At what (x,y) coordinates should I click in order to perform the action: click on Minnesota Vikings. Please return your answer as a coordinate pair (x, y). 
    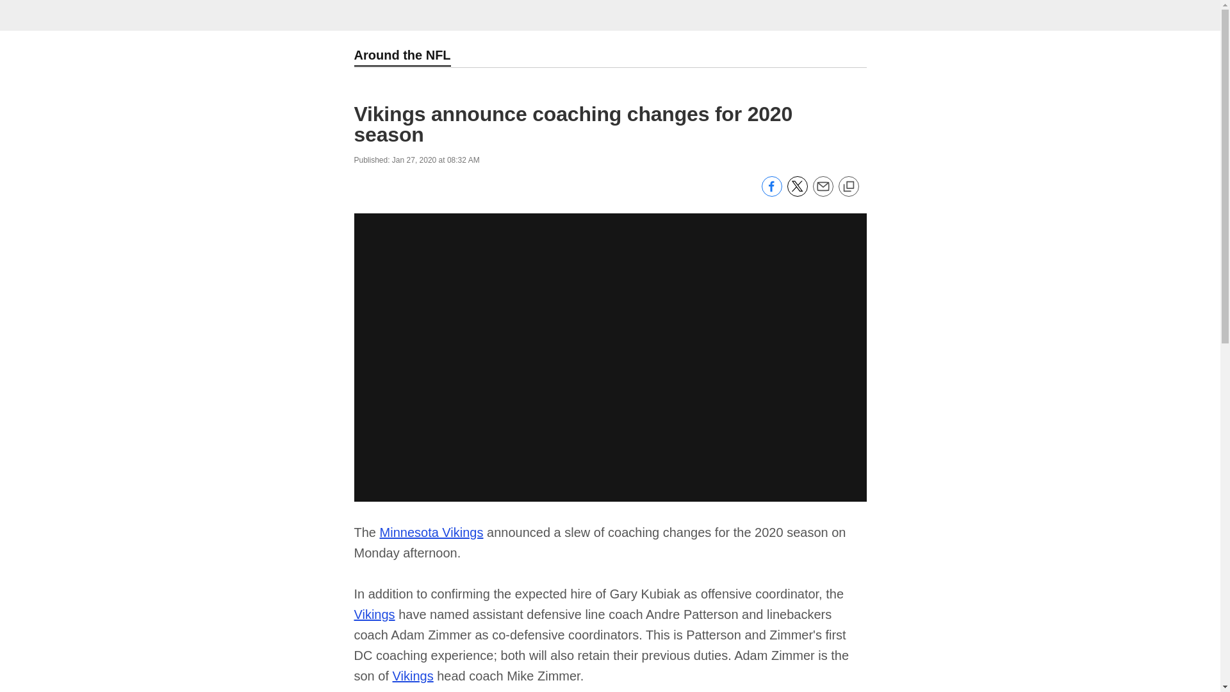
    Looking at the image, I should click on (432, 532).